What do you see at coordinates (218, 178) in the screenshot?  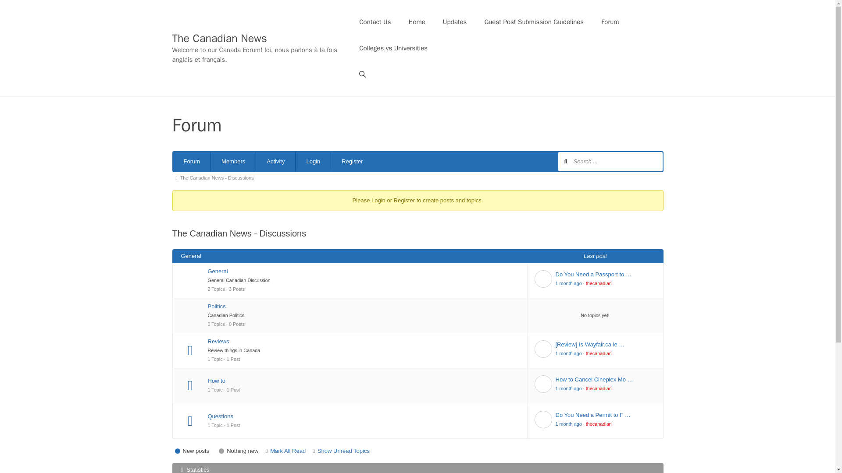 I see `The Canadian News - Discussions` at bounding box center [218, 178].